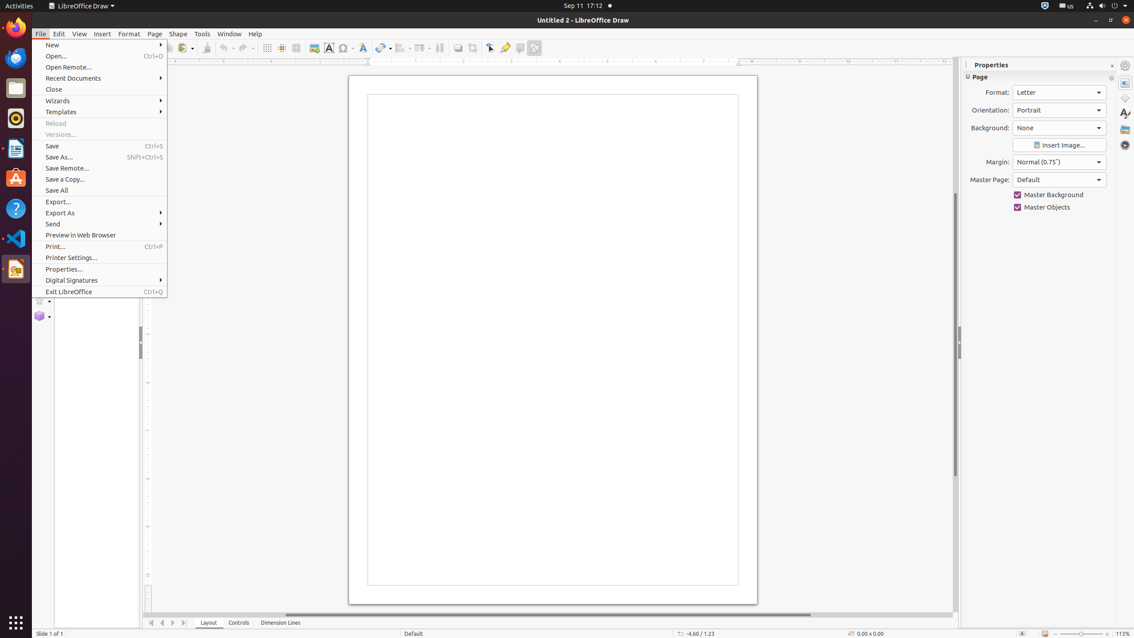 This screenshot has width=1134, height=638. I want to click on Move Left, so click(162, 623).